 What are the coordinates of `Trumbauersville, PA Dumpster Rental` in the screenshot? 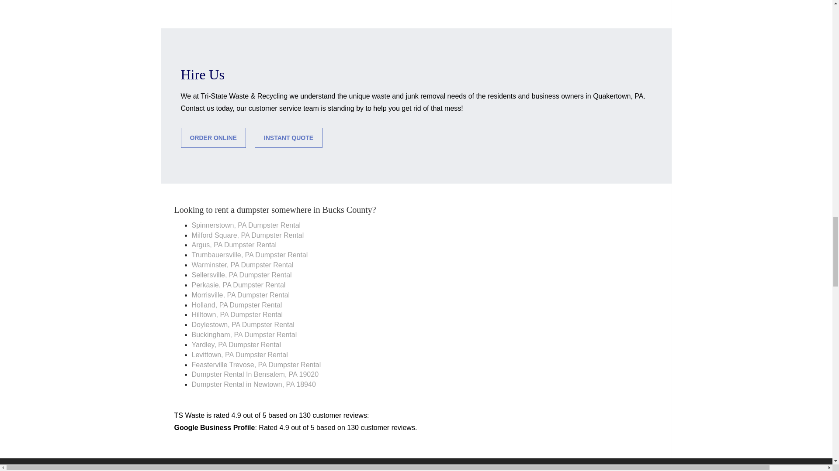 It's located at (249, 255).